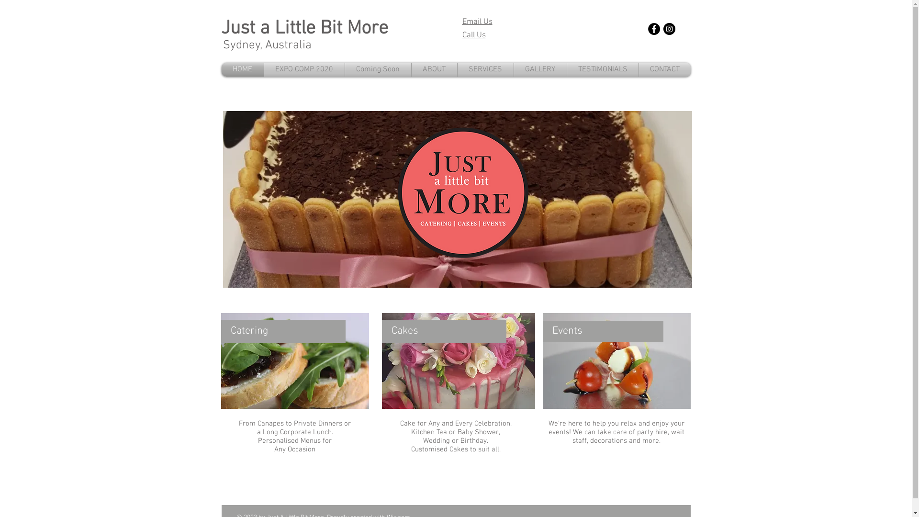  I want to click on Call Us, so click(474, 35).